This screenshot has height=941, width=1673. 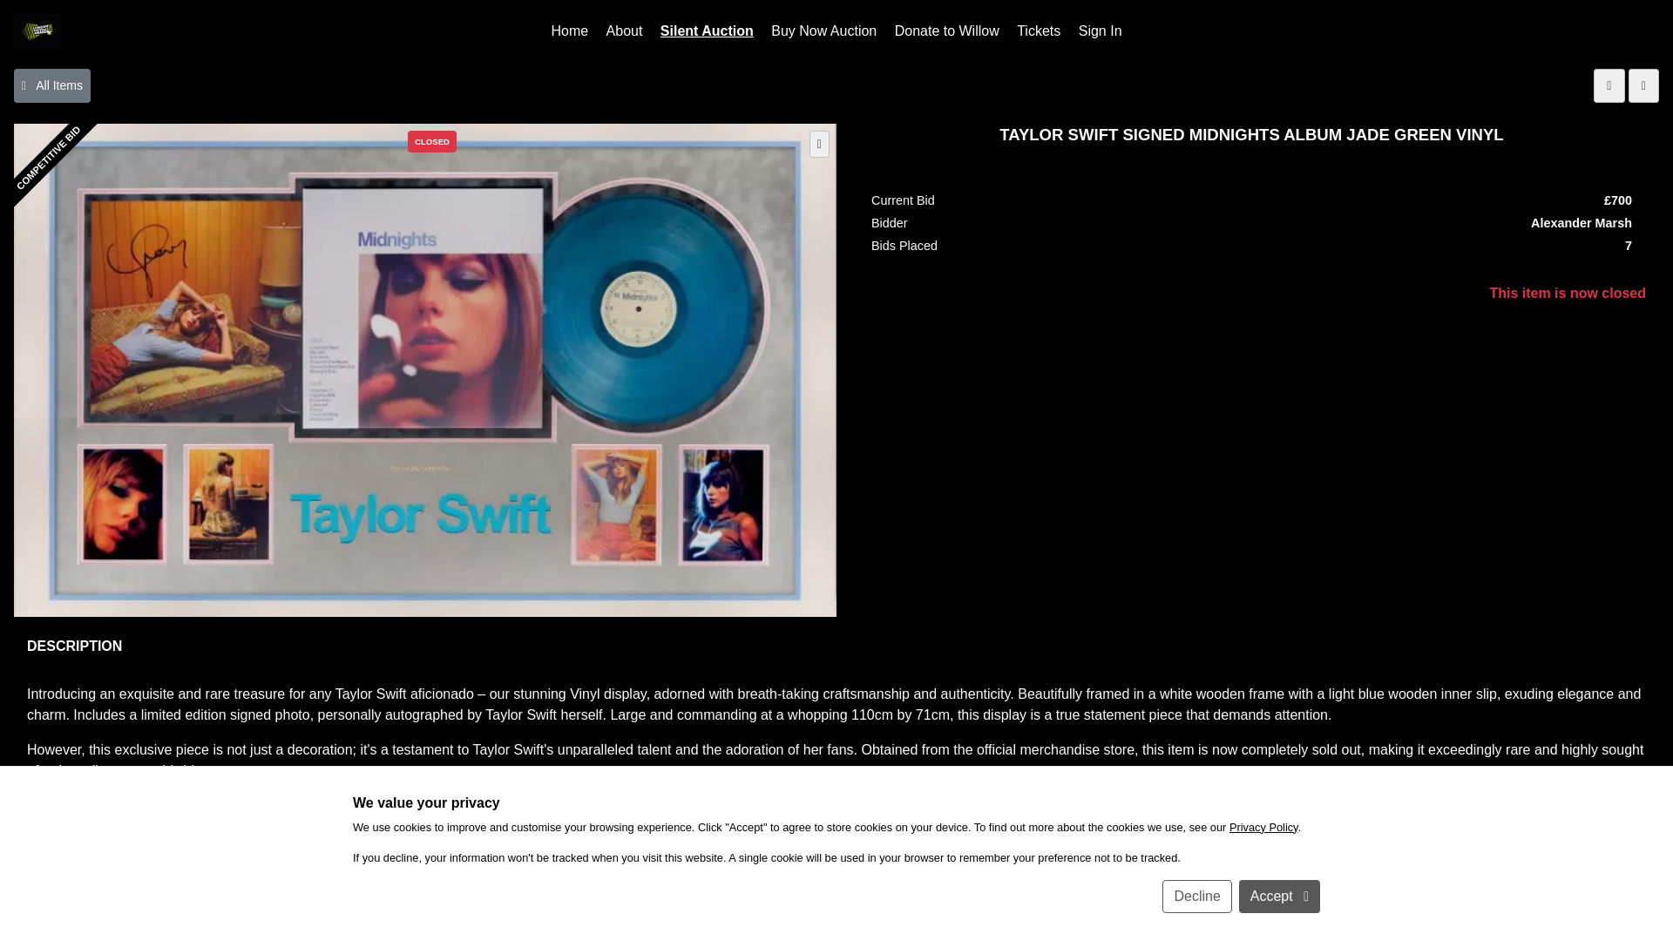 I want to click on Privacy Policy, so click(x=857, y=931).